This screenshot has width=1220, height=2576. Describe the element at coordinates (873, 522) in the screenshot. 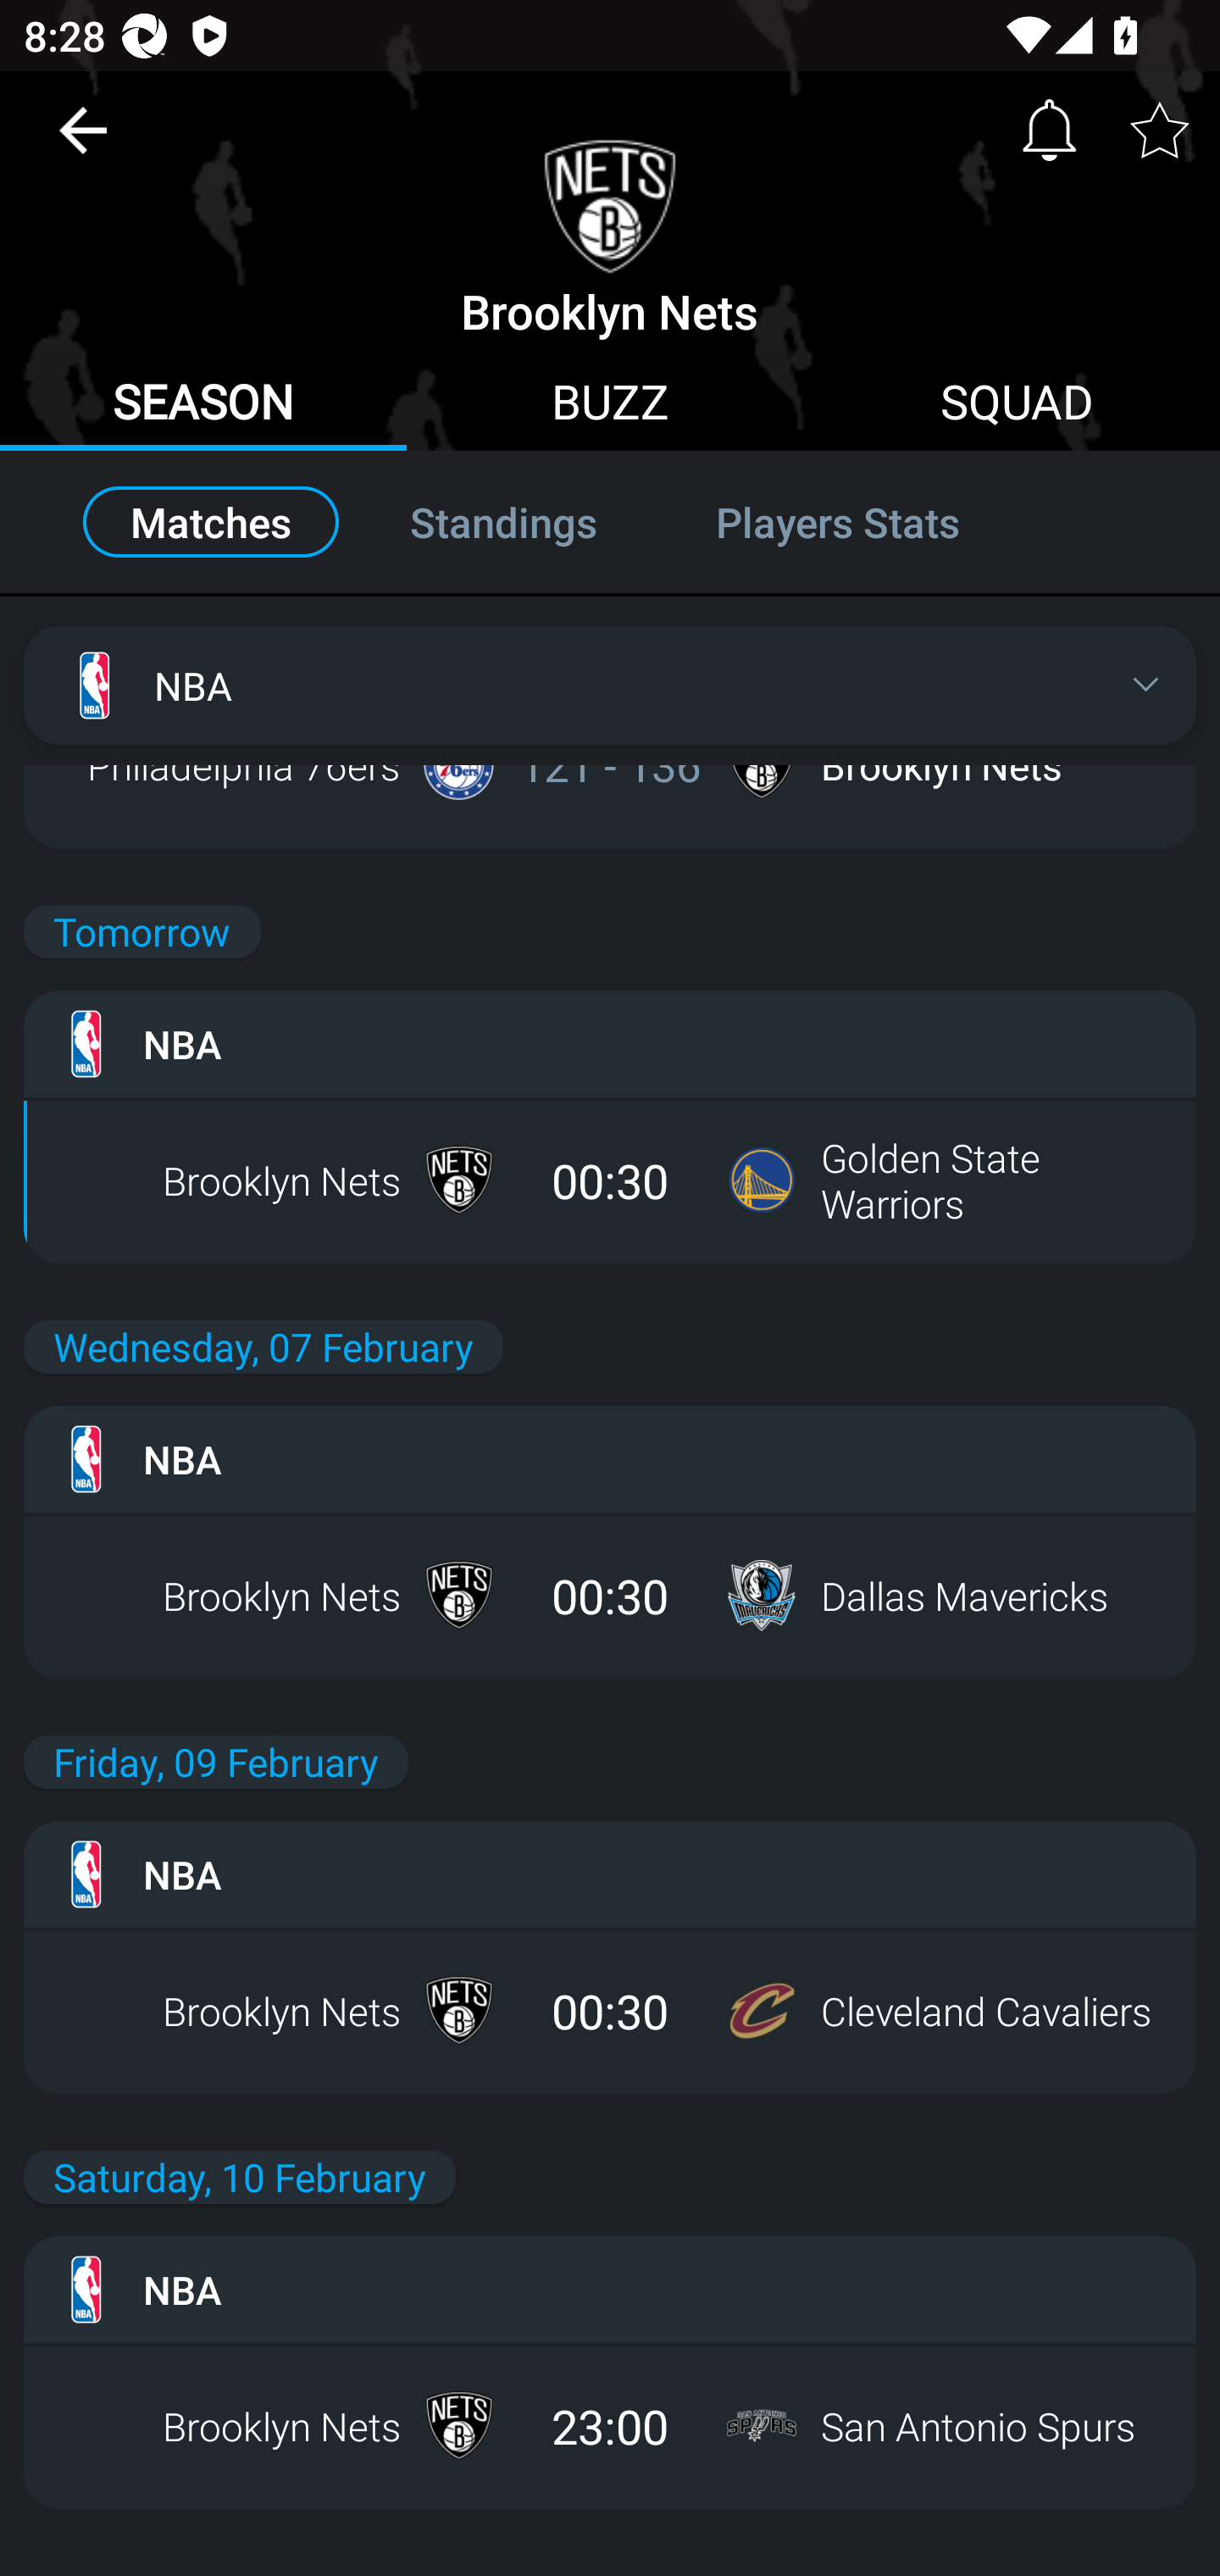

I see `Players Stats` at that location.